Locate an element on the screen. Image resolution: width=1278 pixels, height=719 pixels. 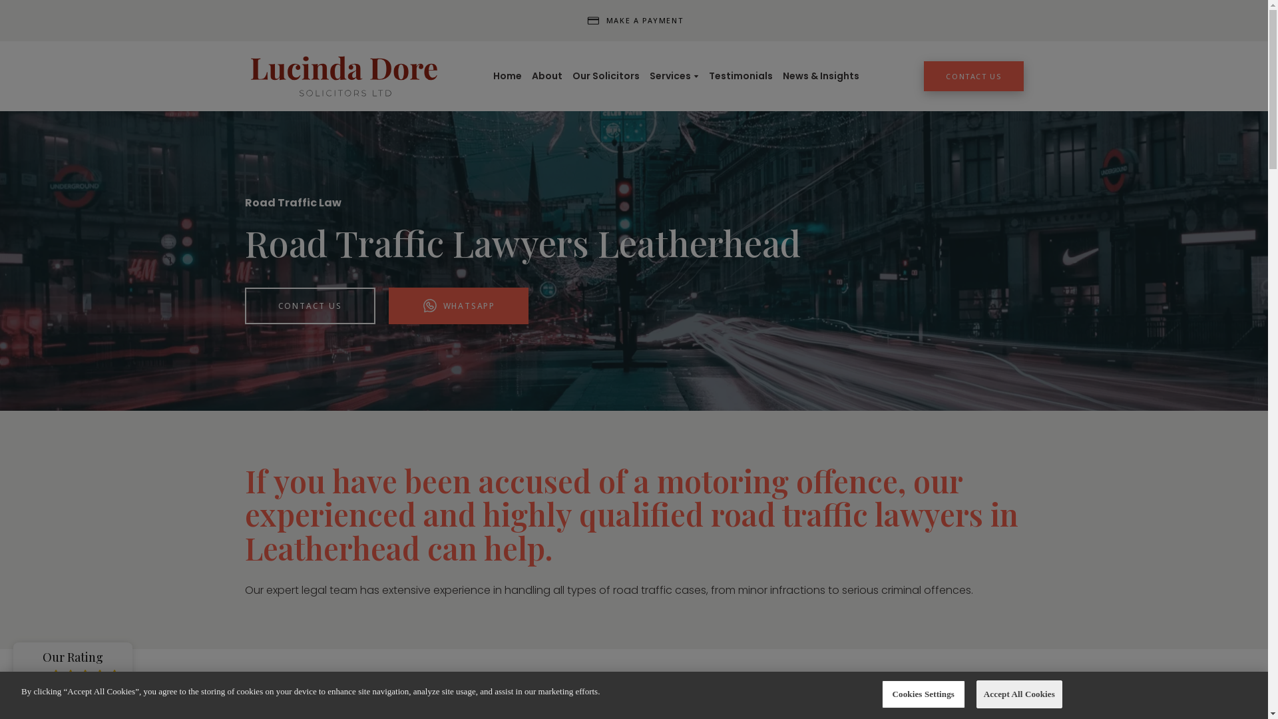
CONTACT US is located at coordinates (973, 76).